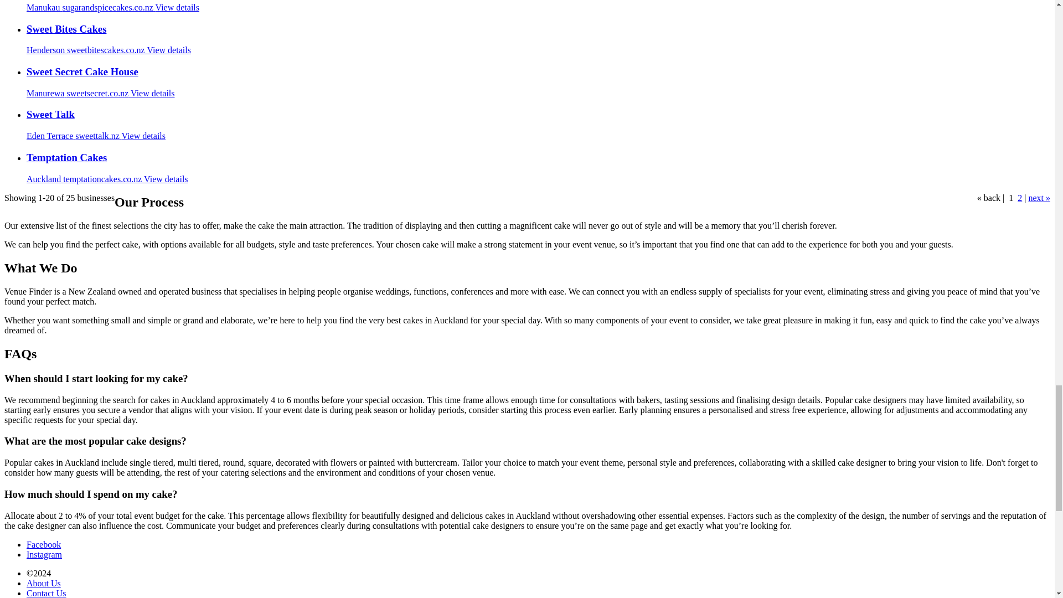 The height and width of the screenshot is (598, 1063). Describe the element at coordinates (44, 554) in the screenshot. I see `Instagram` at that location.